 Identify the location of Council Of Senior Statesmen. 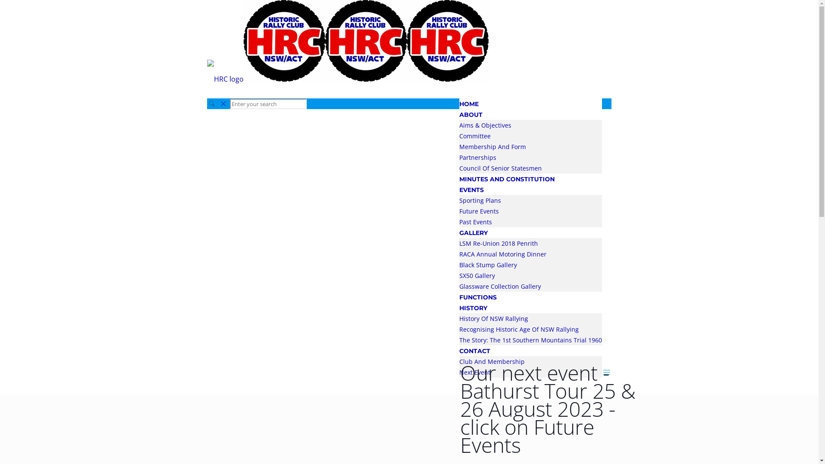
(501, 168).